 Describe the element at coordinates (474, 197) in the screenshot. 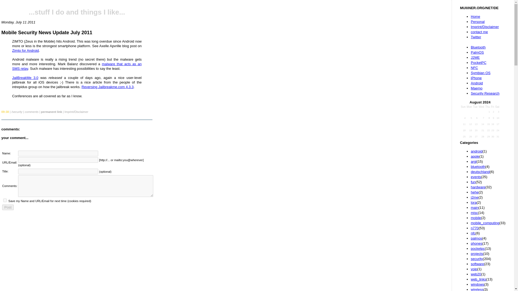

I see `j2me` at that location.